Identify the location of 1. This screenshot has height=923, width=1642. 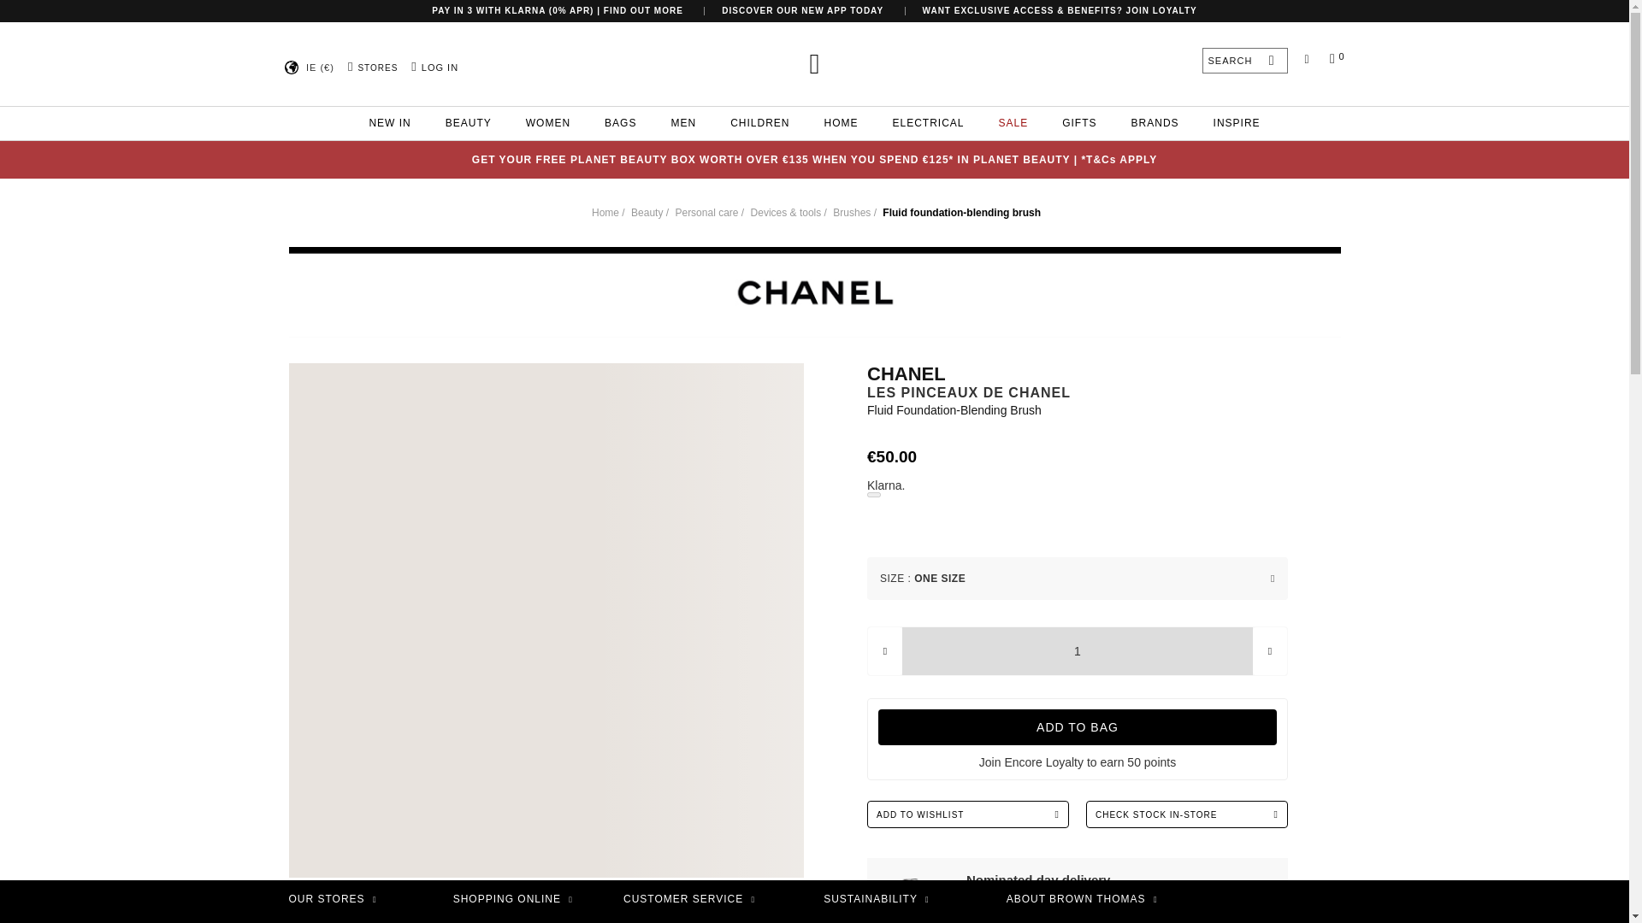
(1077, 651).